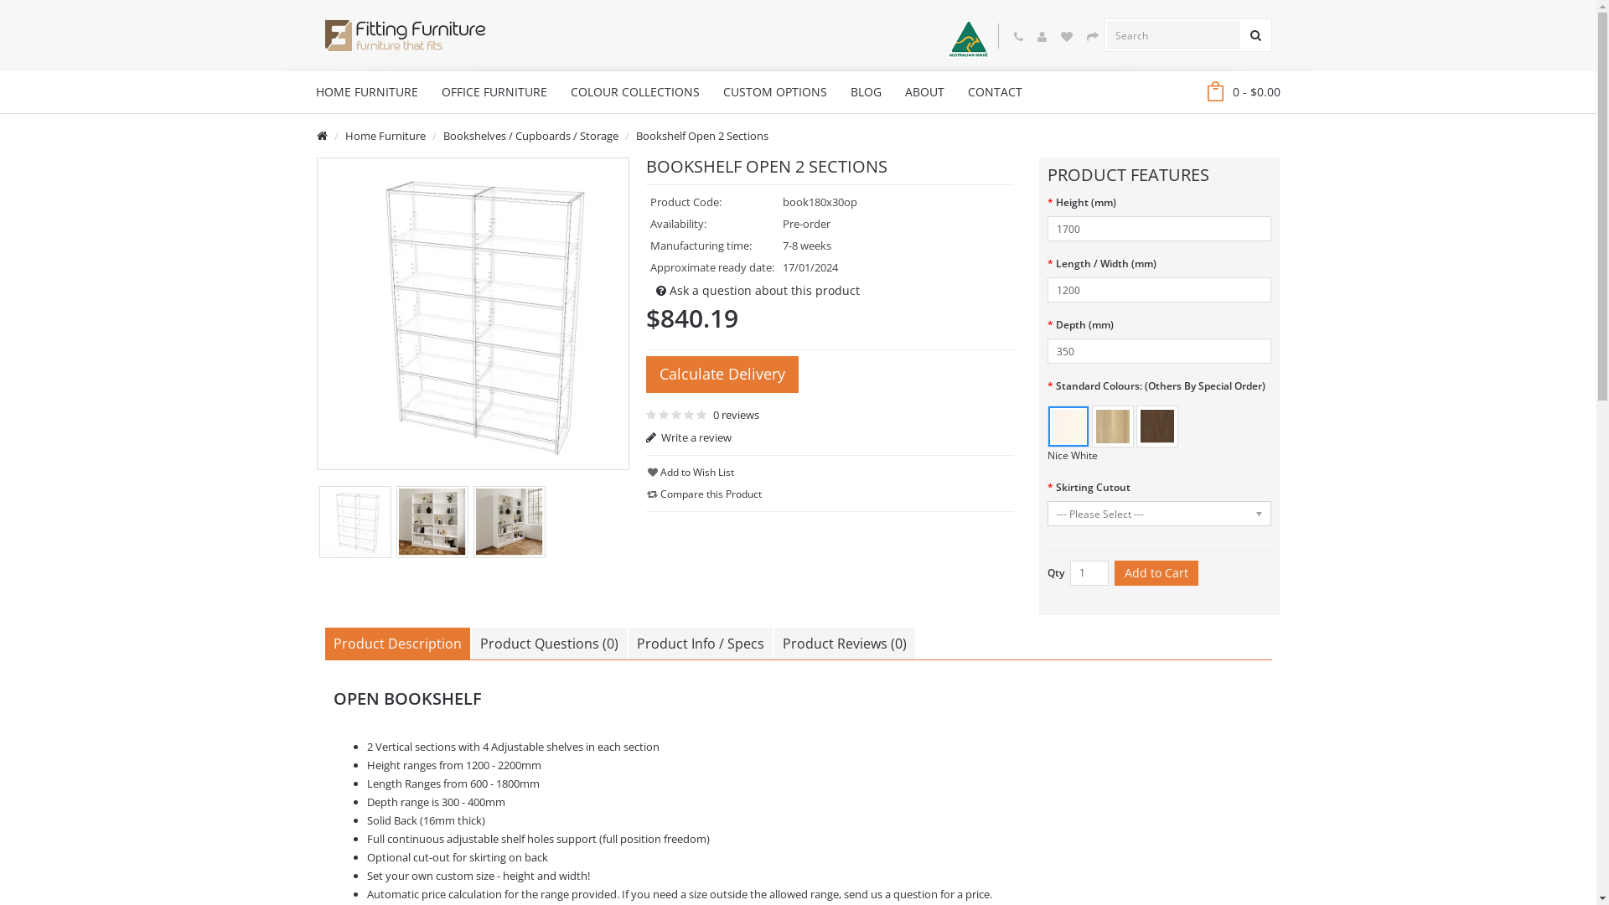 The image size is (1609, 905). Describe the element at coordinates (701, 136) in the screenshot. I see `Bookshelf Open 2 Sections` at that location.